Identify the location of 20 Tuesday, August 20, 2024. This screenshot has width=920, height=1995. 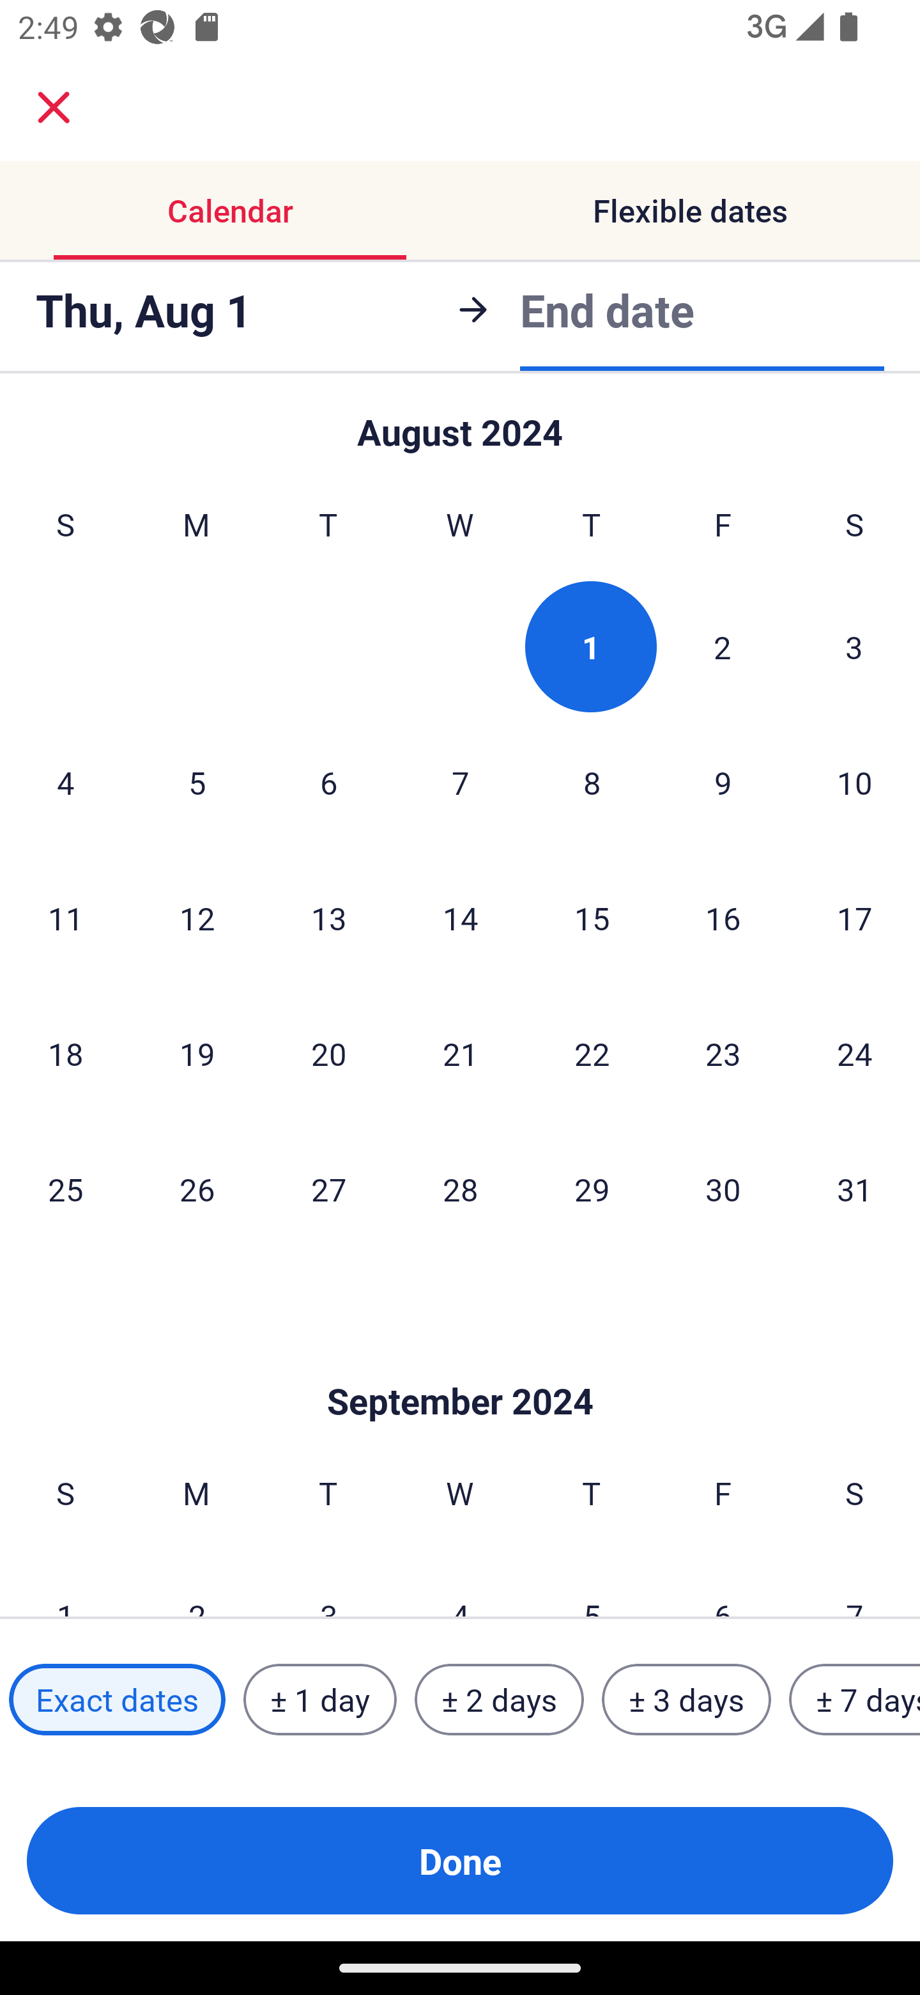
(328, 1053).